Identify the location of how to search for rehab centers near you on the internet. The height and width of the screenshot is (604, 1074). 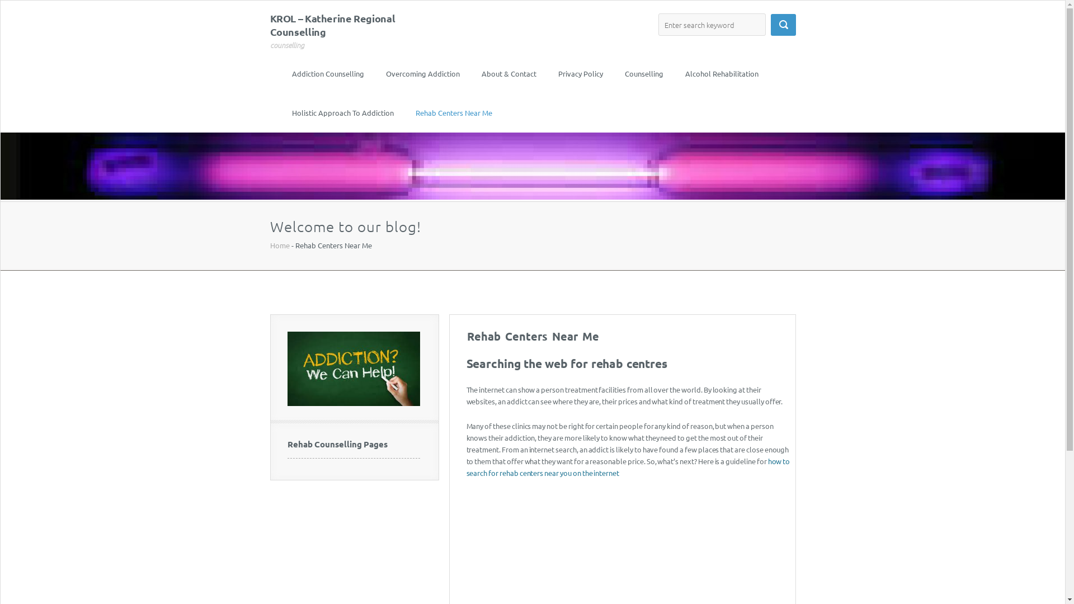
(629, 467).